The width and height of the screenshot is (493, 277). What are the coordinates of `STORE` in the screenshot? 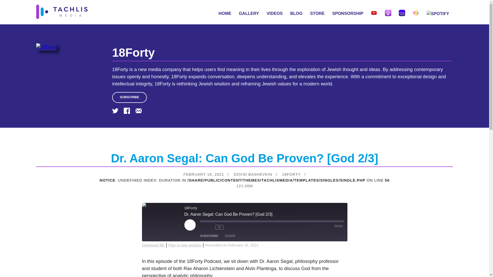 It's located at (317, 13).